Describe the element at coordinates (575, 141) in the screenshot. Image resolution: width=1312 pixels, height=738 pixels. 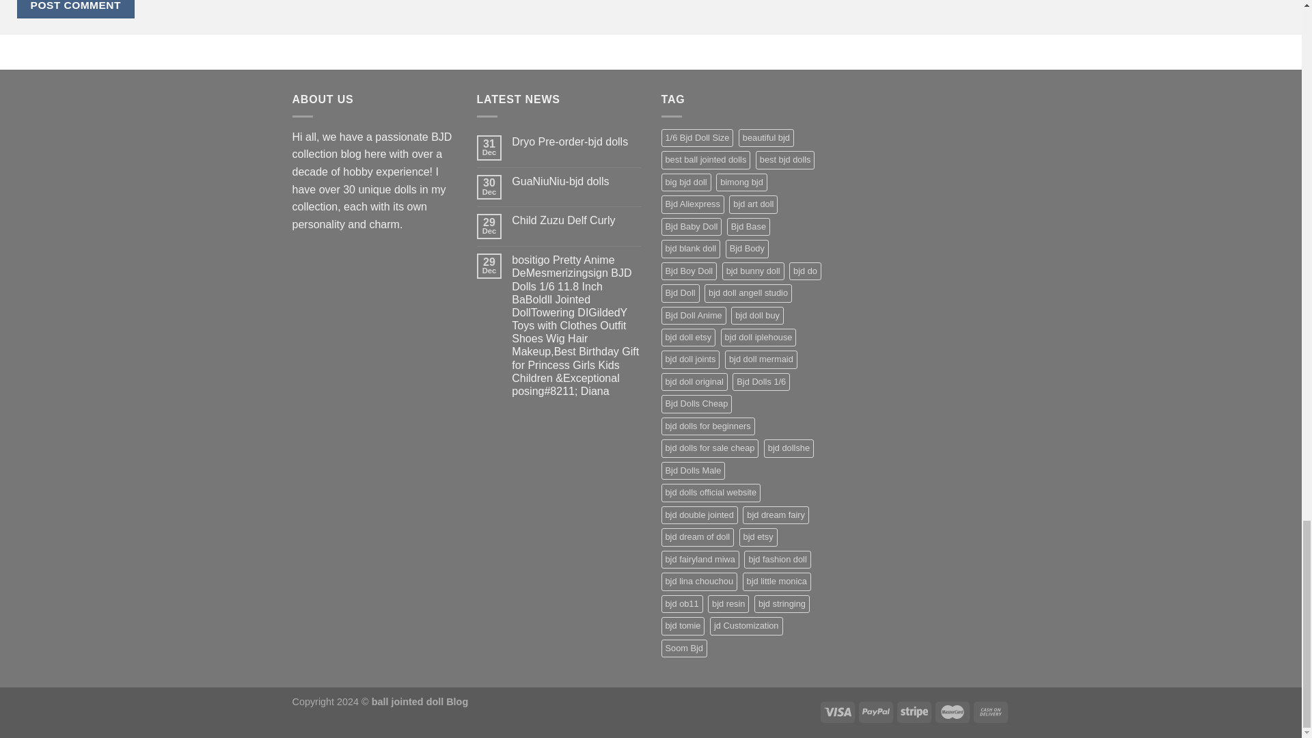
I see `Dryo Pre-order-bjd dolls` at that location.